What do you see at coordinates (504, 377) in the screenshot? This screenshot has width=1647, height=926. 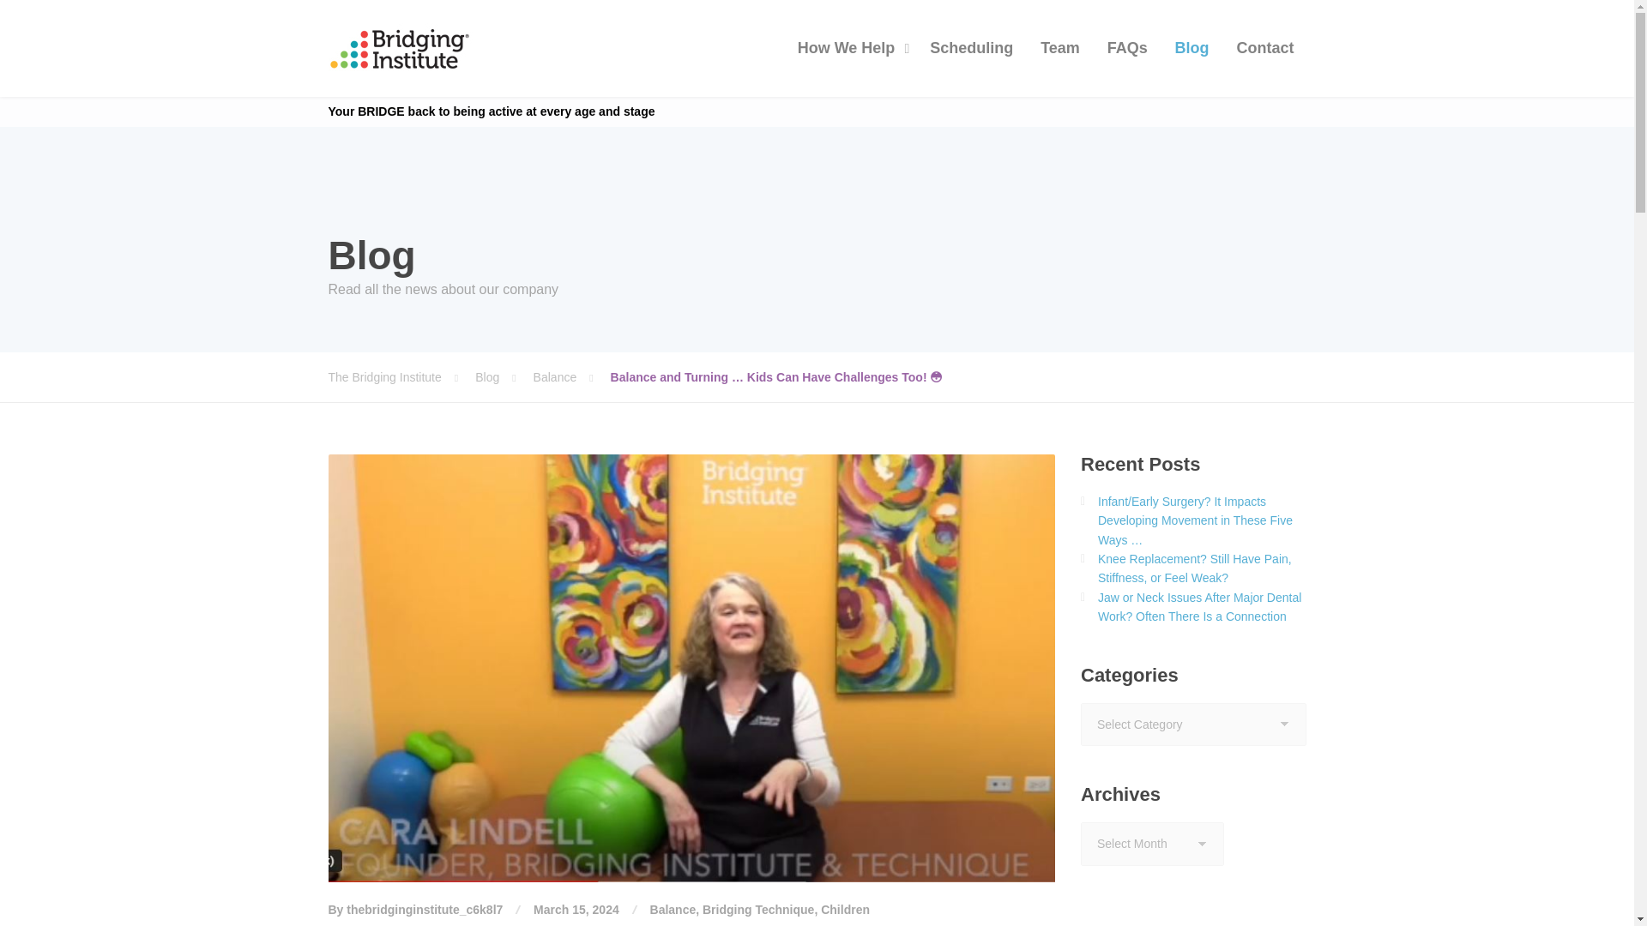 I see `Blog` at bounding box center [504, 377].